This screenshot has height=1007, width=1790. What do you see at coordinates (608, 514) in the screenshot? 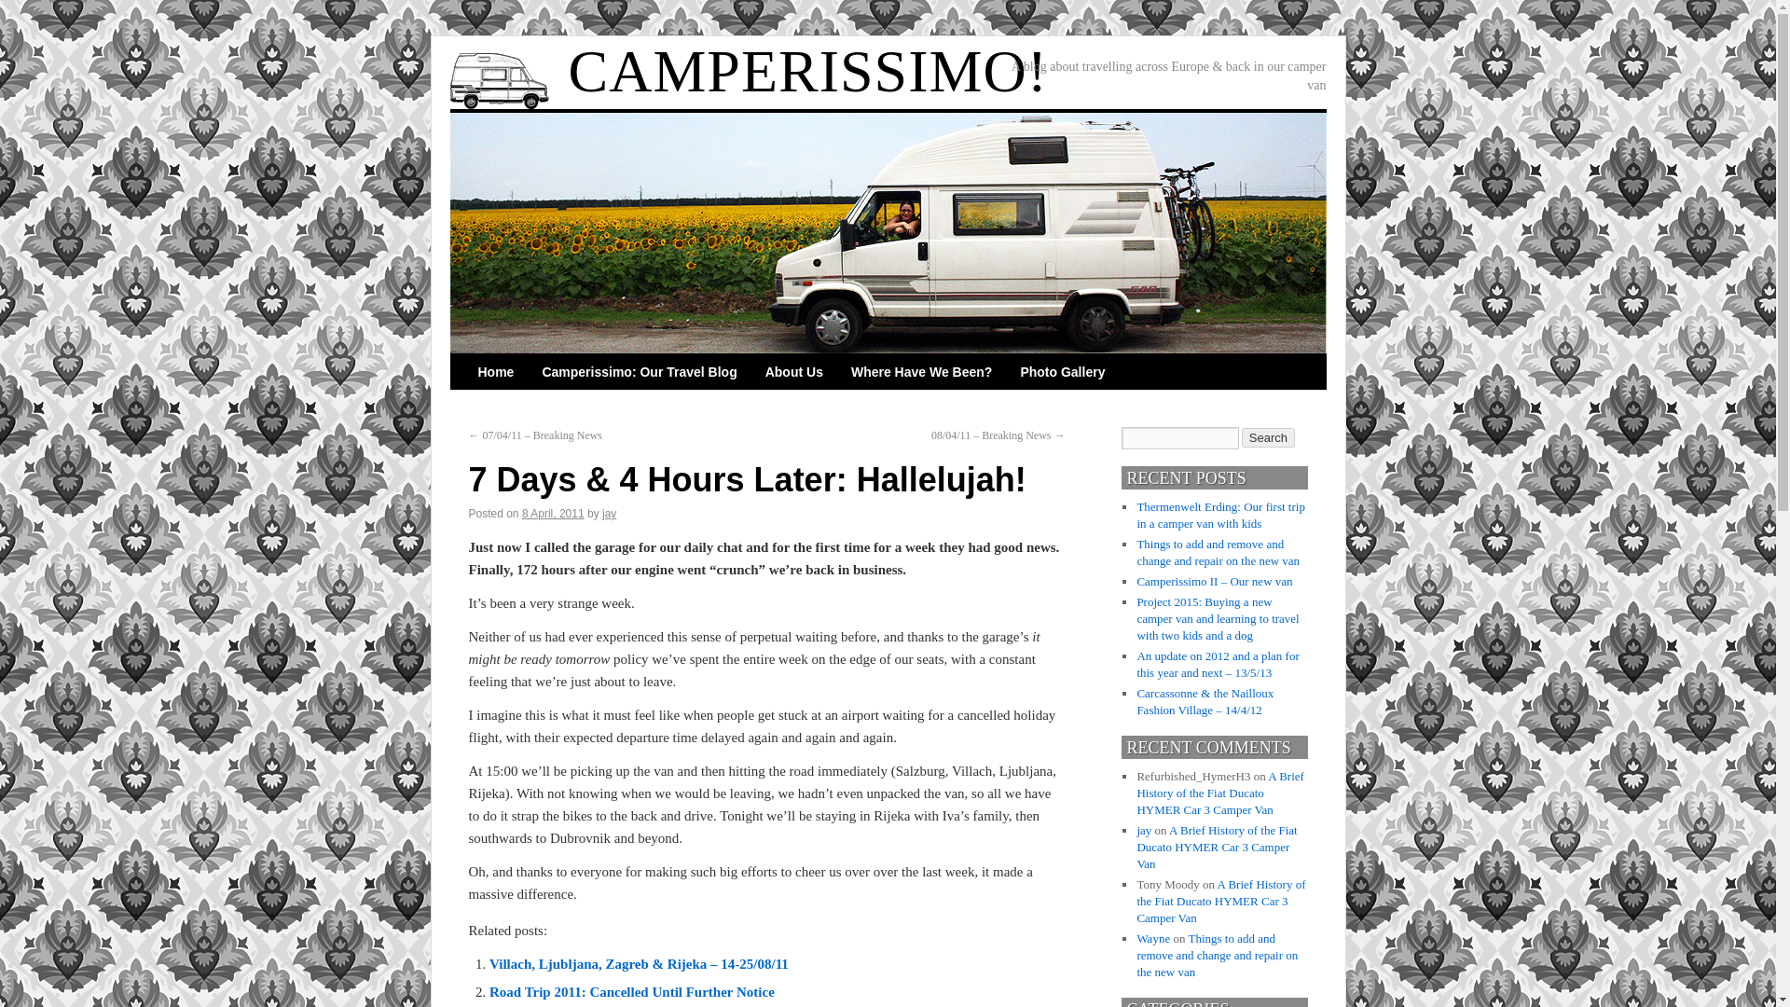
I see `View all posts by jay` at bounding box center [608, 514].